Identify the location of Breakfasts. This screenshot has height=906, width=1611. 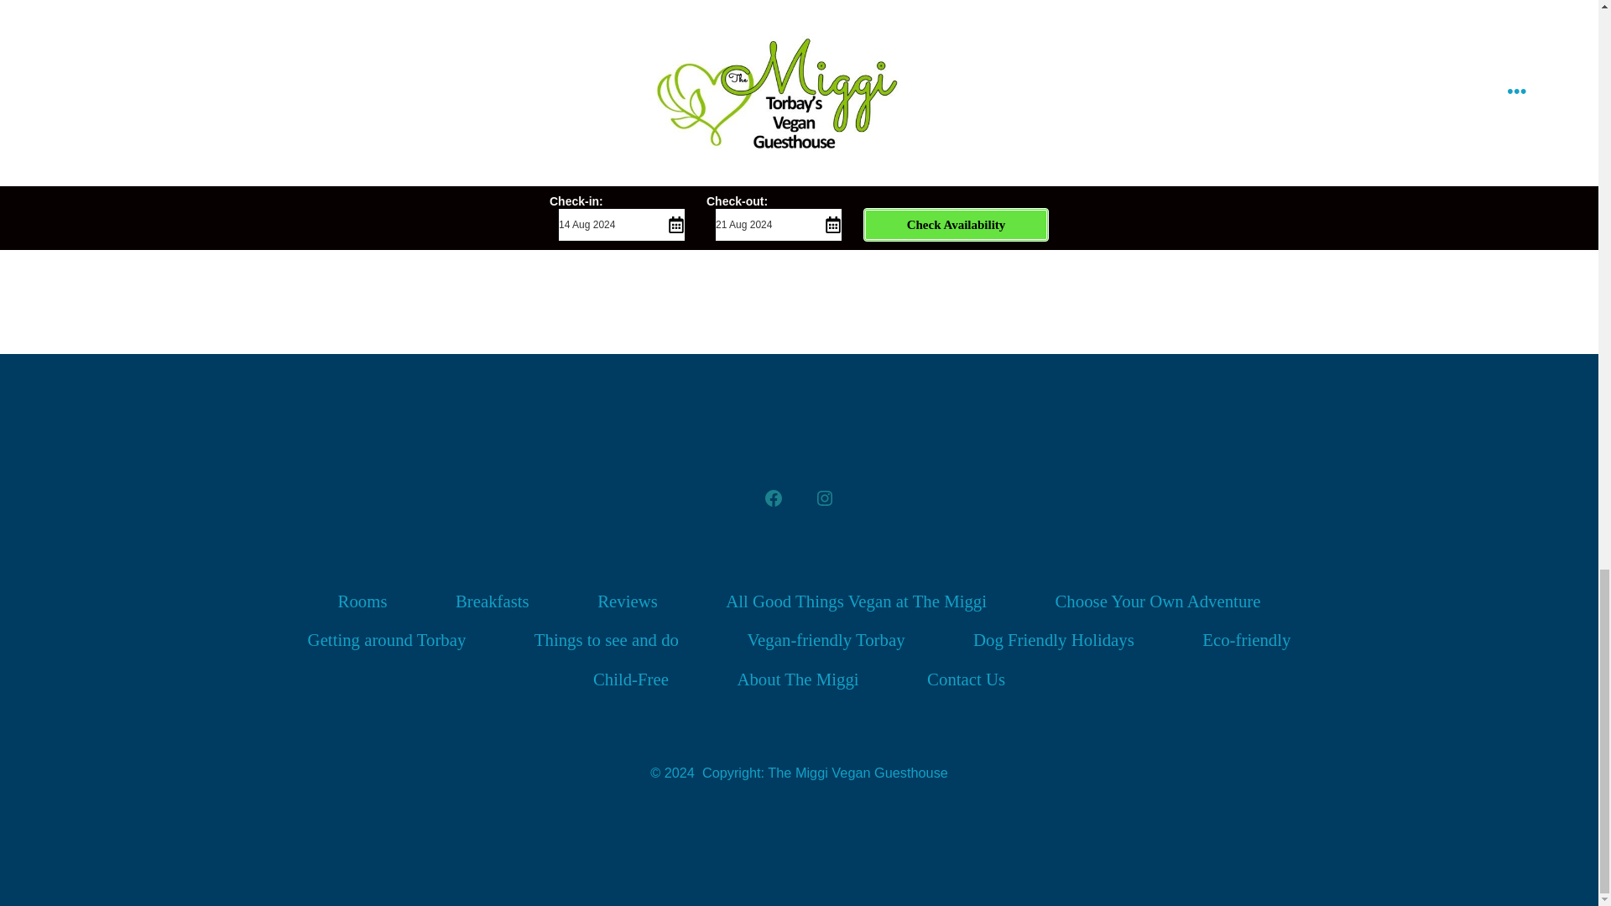
(493, 601).